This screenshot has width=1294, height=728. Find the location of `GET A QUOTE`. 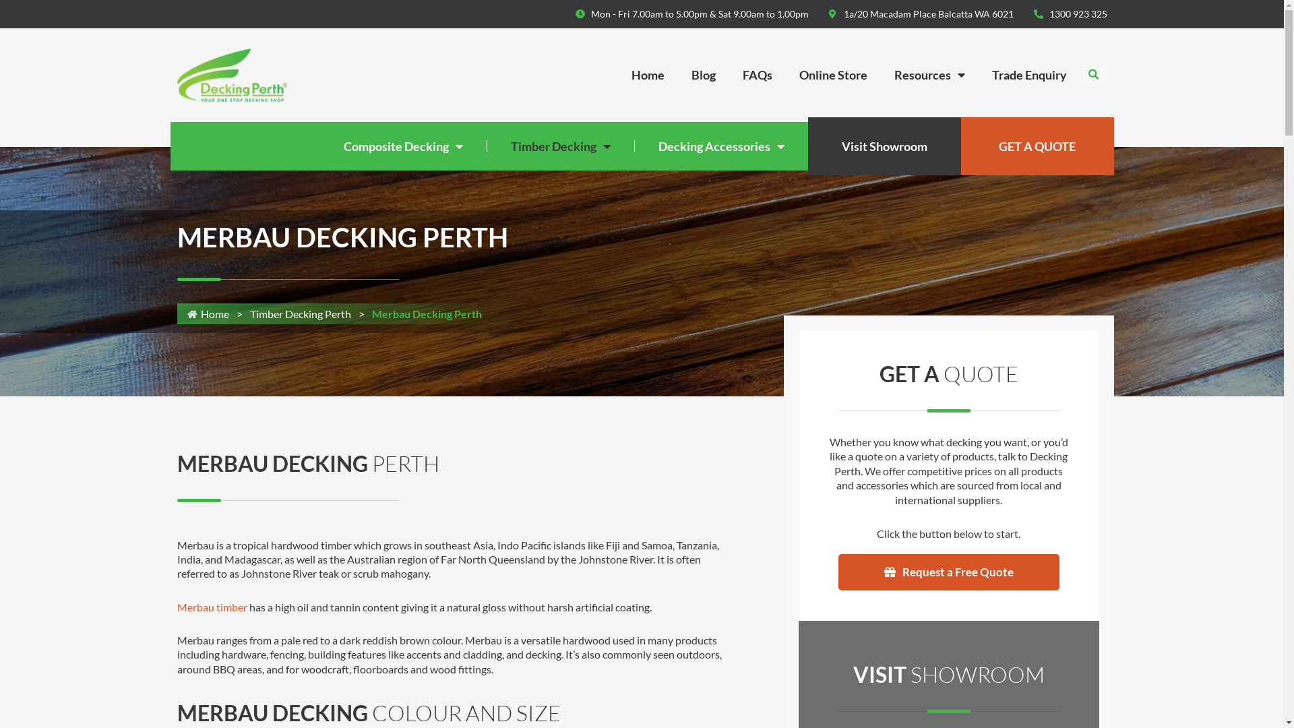

GET A QUOTE is located at coordinates (1038, 146).